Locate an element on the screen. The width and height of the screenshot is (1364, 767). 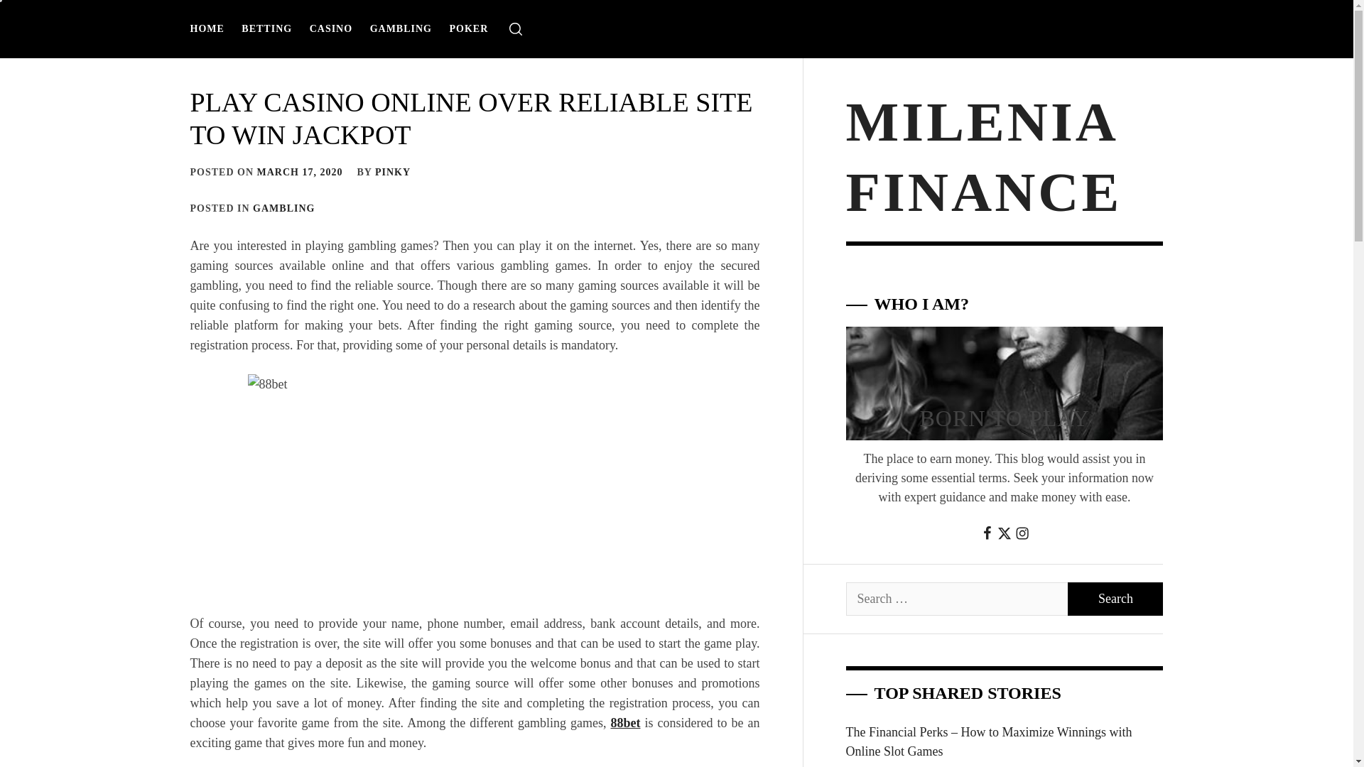
Search is located at coordinates (1115, 599).